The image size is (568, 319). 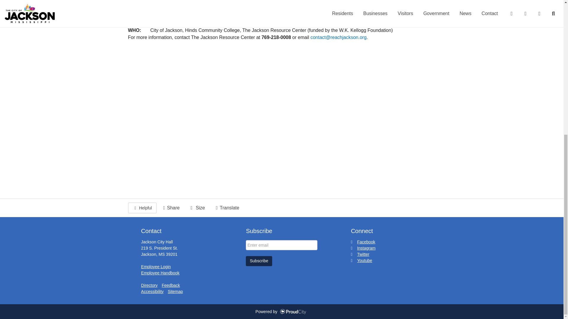 What do you see at coordinates (149, 285) in the screenshot?
I see `Directory` at bounding box center [149, 285].